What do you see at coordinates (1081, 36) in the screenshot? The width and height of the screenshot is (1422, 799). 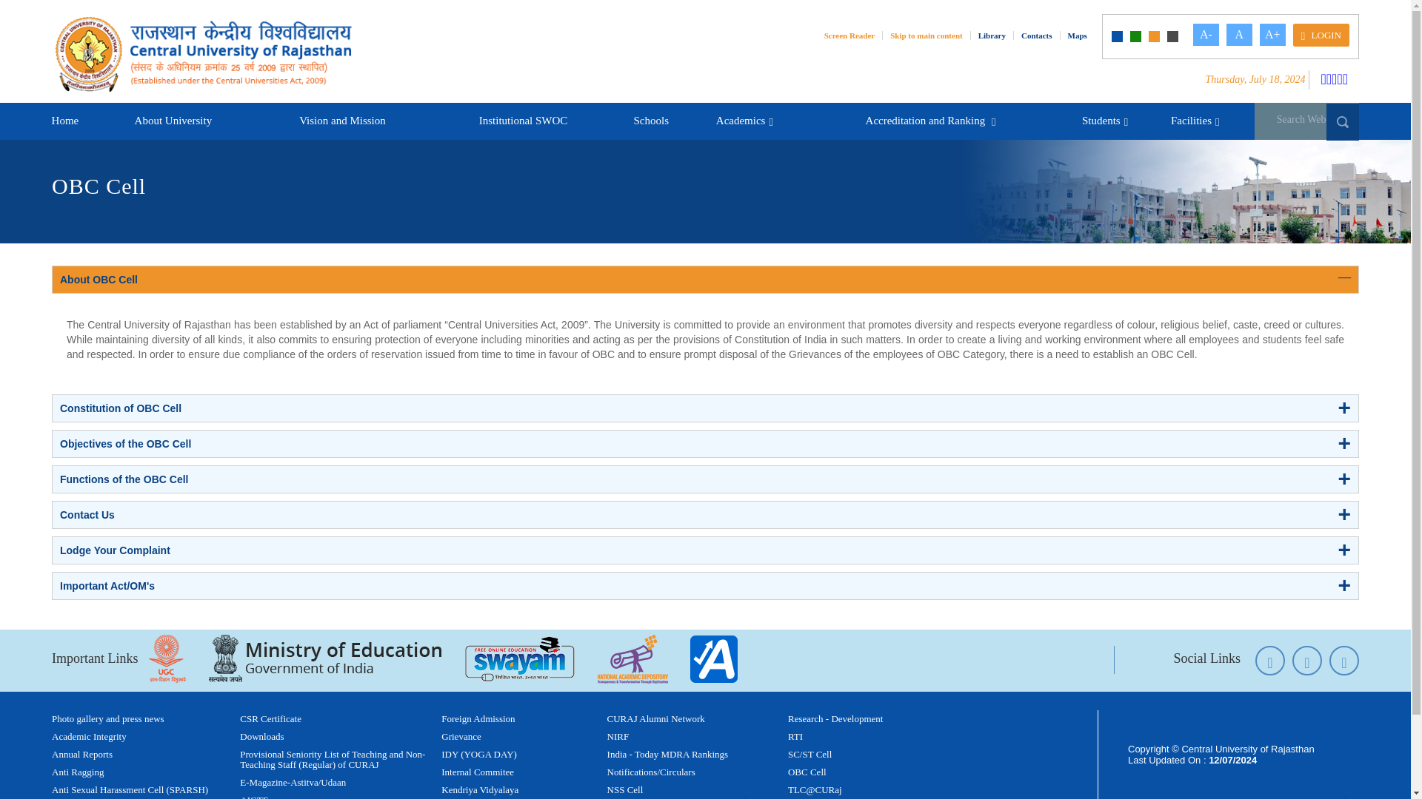 I see `Maps` at bounding box center [1081, 36].